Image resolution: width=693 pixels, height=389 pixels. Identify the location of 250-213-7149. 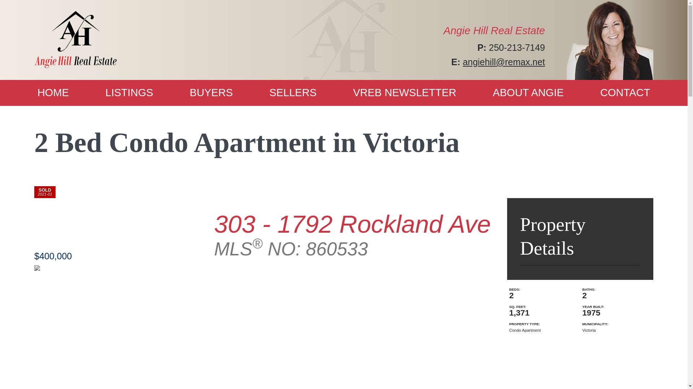
(517, 48).